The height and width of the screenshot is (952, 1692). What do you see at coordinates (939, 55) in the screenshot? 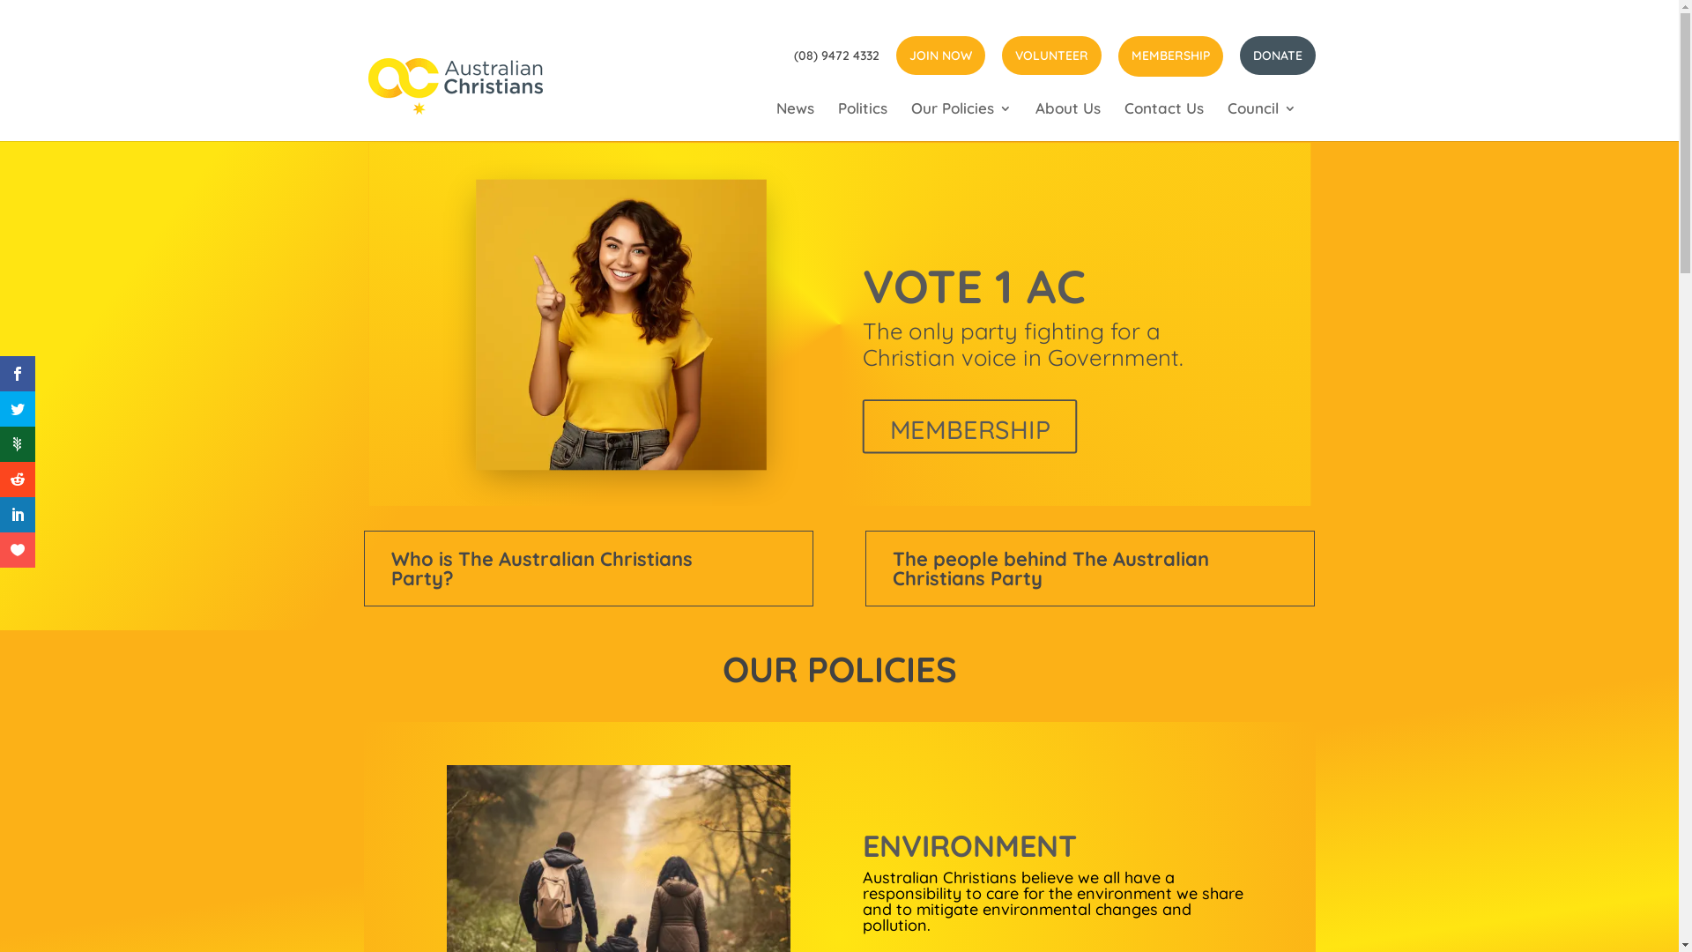
I see `JOIN NOW` at bounding box center [939, 55].